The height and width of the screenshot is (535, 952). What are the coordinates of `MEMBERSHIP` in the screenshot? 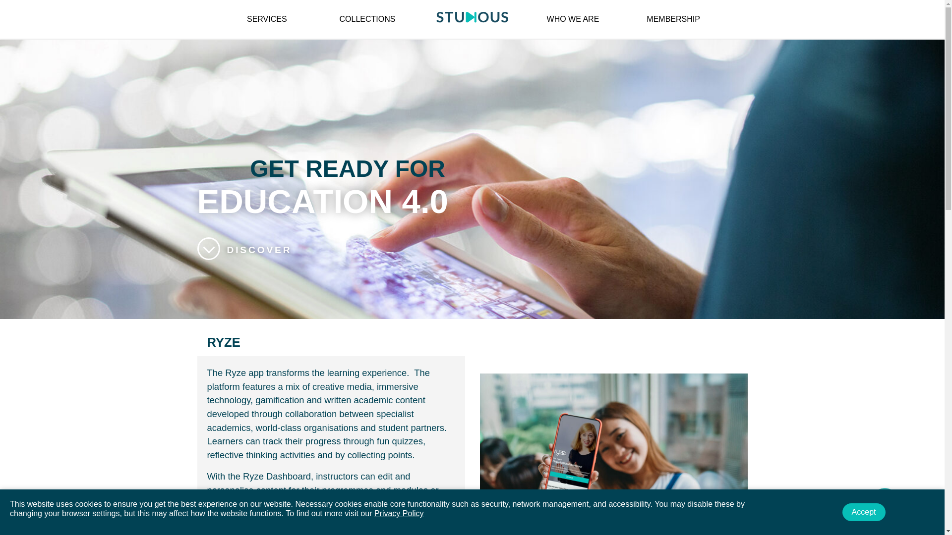 It's located at (673, 19).